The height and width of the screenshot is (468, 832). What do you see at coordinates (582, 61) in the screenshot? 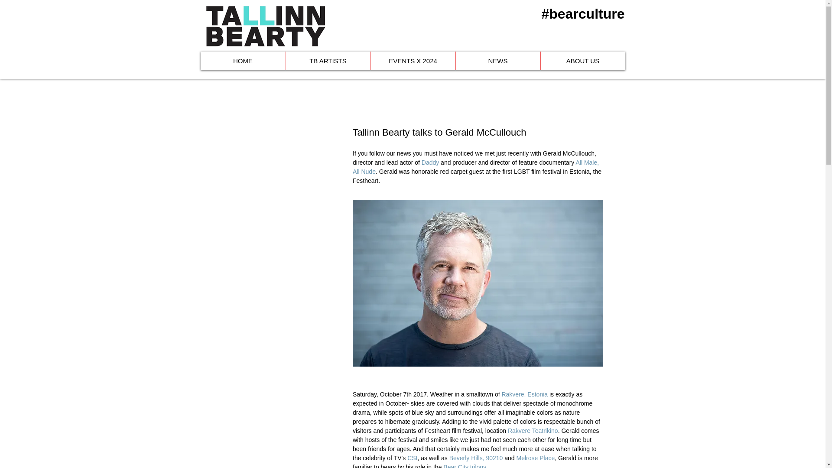
I see `ABOUT US` at bounding box center [582, 61].